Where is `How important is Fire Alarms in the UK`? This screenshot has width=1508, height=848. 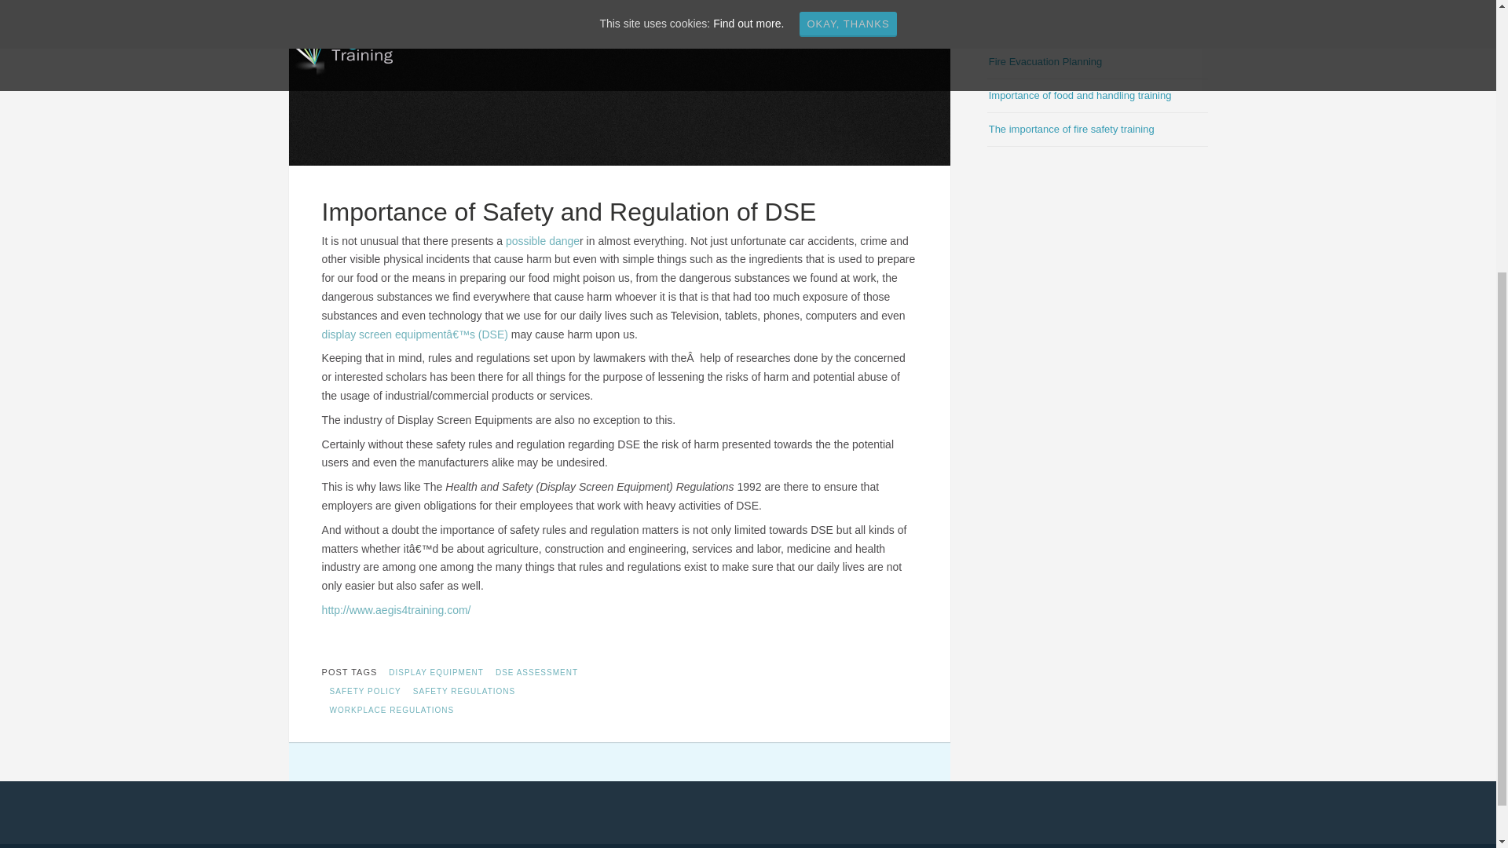
How important is Fire Alarms in the UK is located at coordinates (1076, 28).